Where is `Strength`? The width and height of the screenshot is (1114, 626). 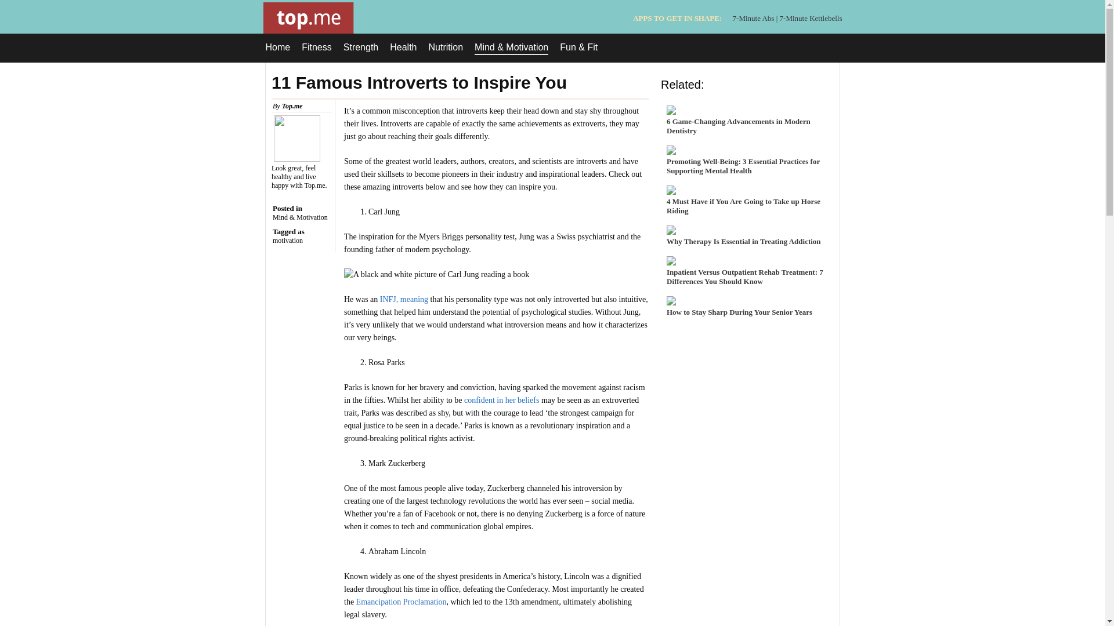
Strength is located at coordinates (361, 48).